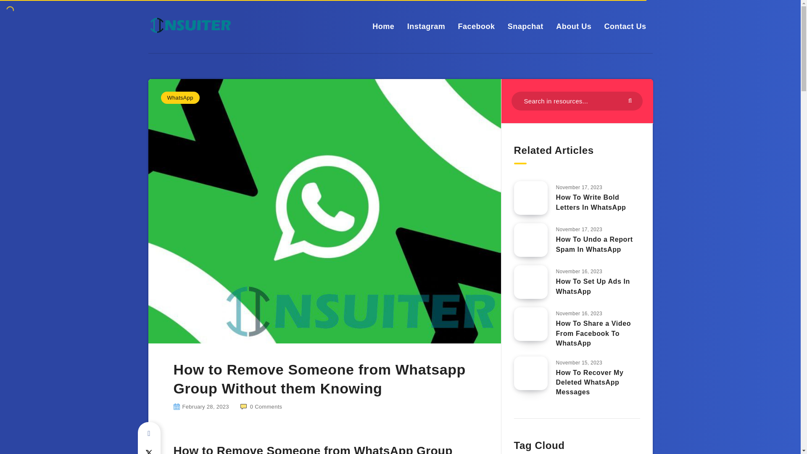 The width and height of the screenshot is (807, 454). I want to click on About Us, so click(573, 26).